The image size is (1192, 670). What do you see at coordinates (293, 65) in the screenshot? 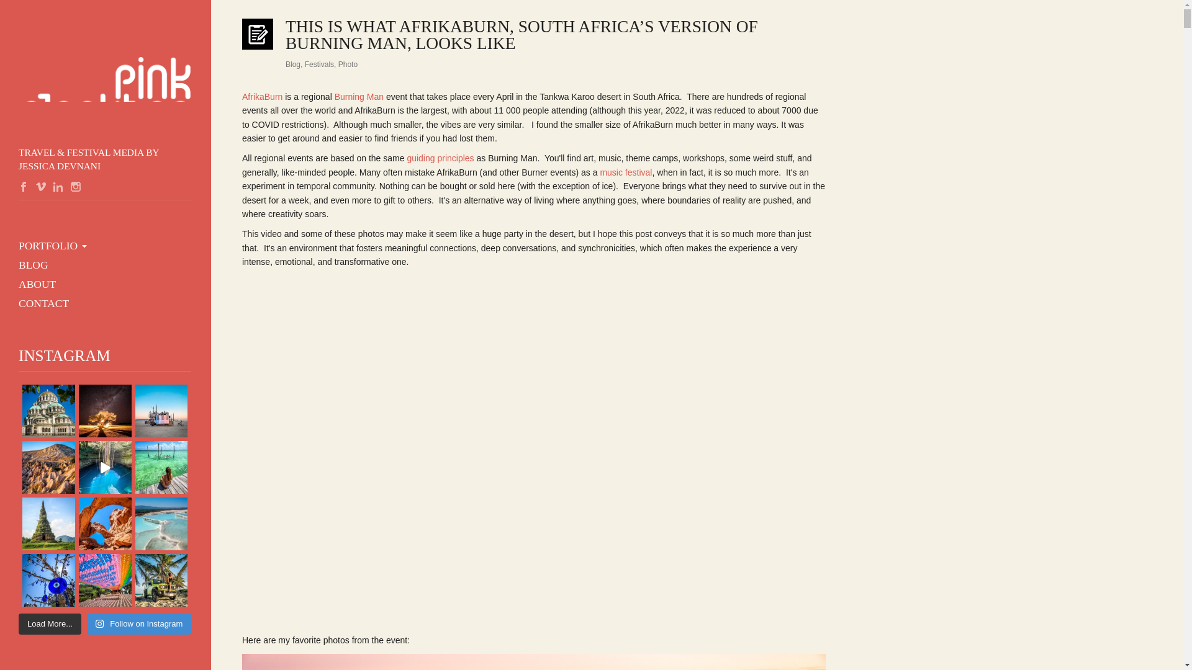
I see `Blog` at bounding box center [293, 65].